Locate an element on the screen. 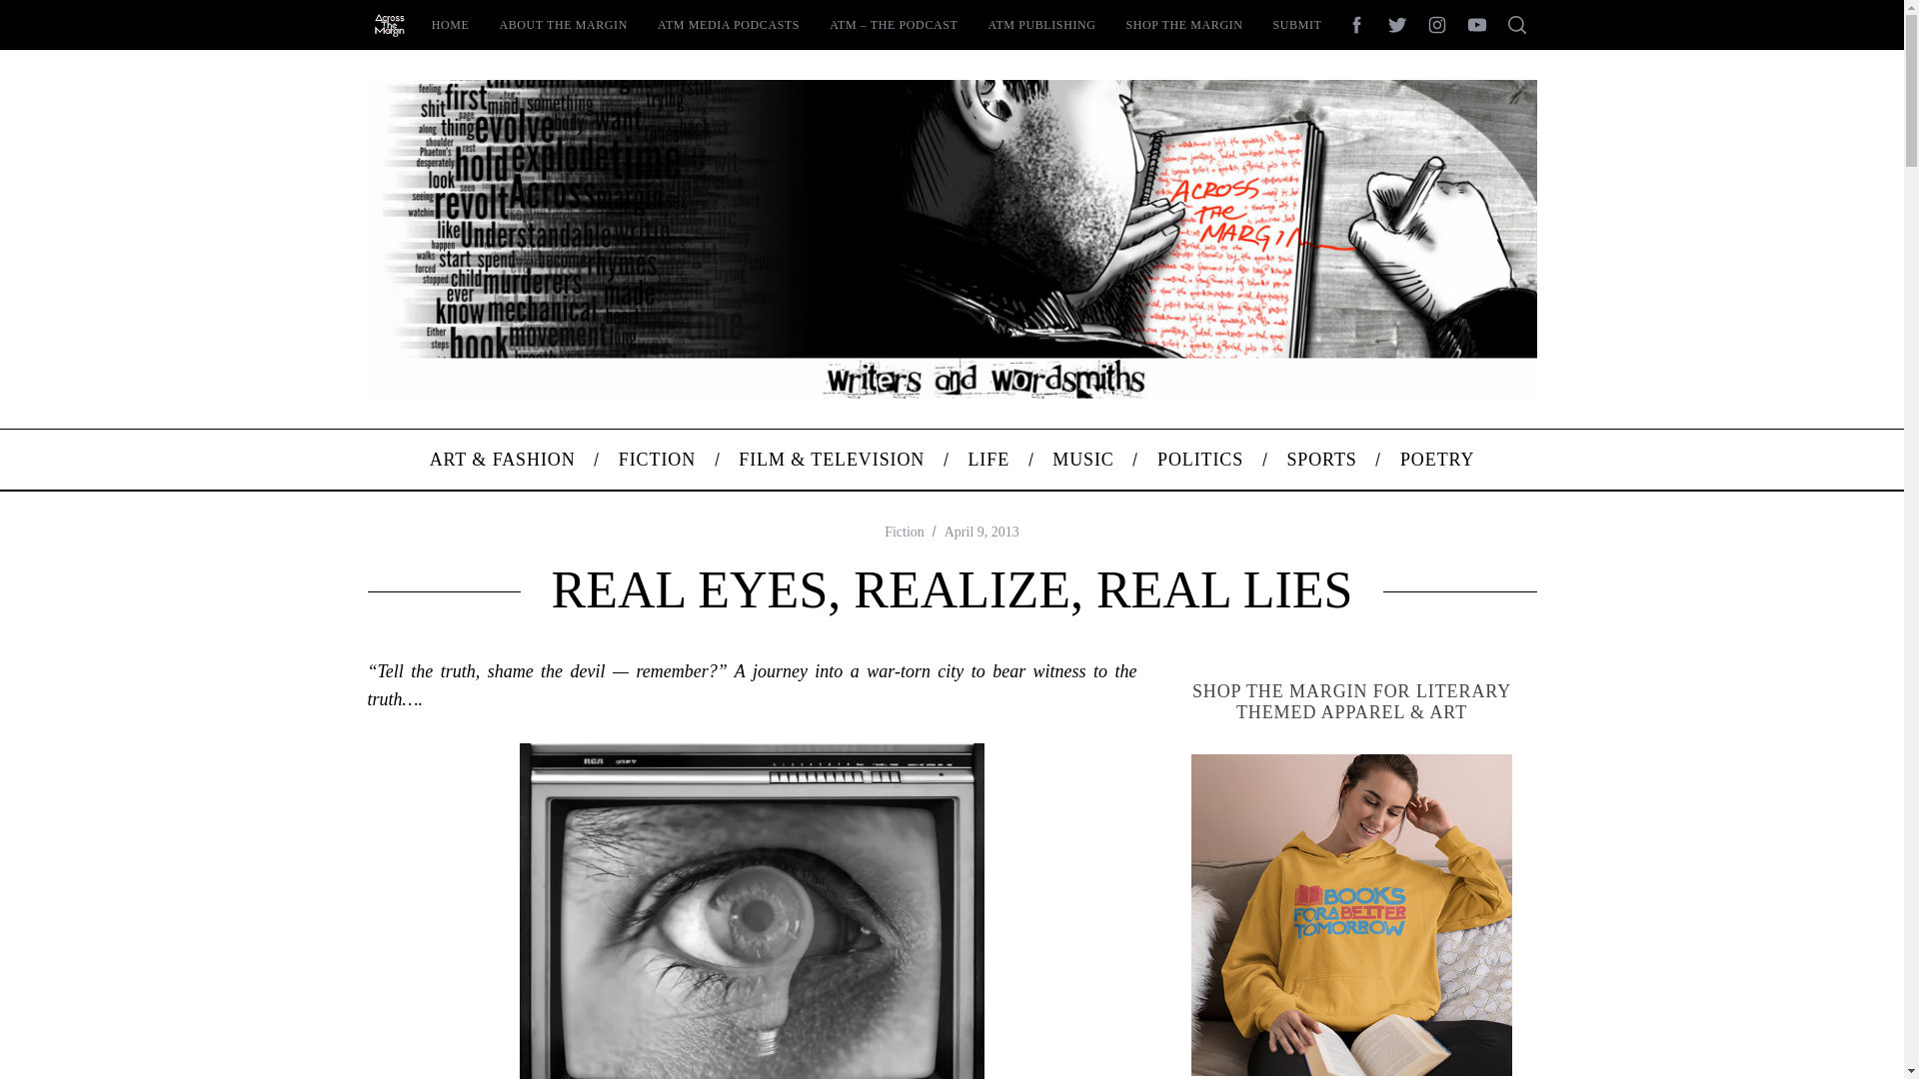 This screenshot has height=1079, width=1919. POLITICS is located at coordinates (1199, 460).